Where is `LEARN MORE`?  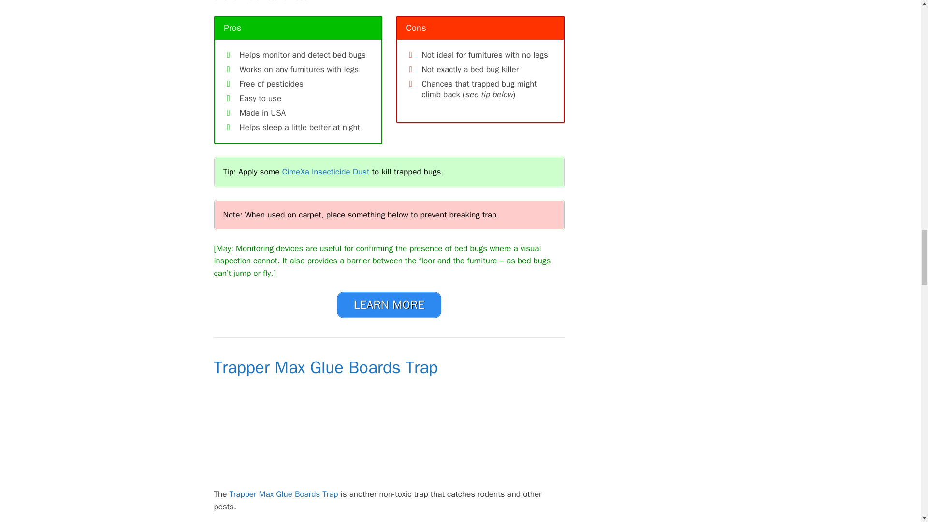
LEARN MORE is located at coordinates (389, 304).